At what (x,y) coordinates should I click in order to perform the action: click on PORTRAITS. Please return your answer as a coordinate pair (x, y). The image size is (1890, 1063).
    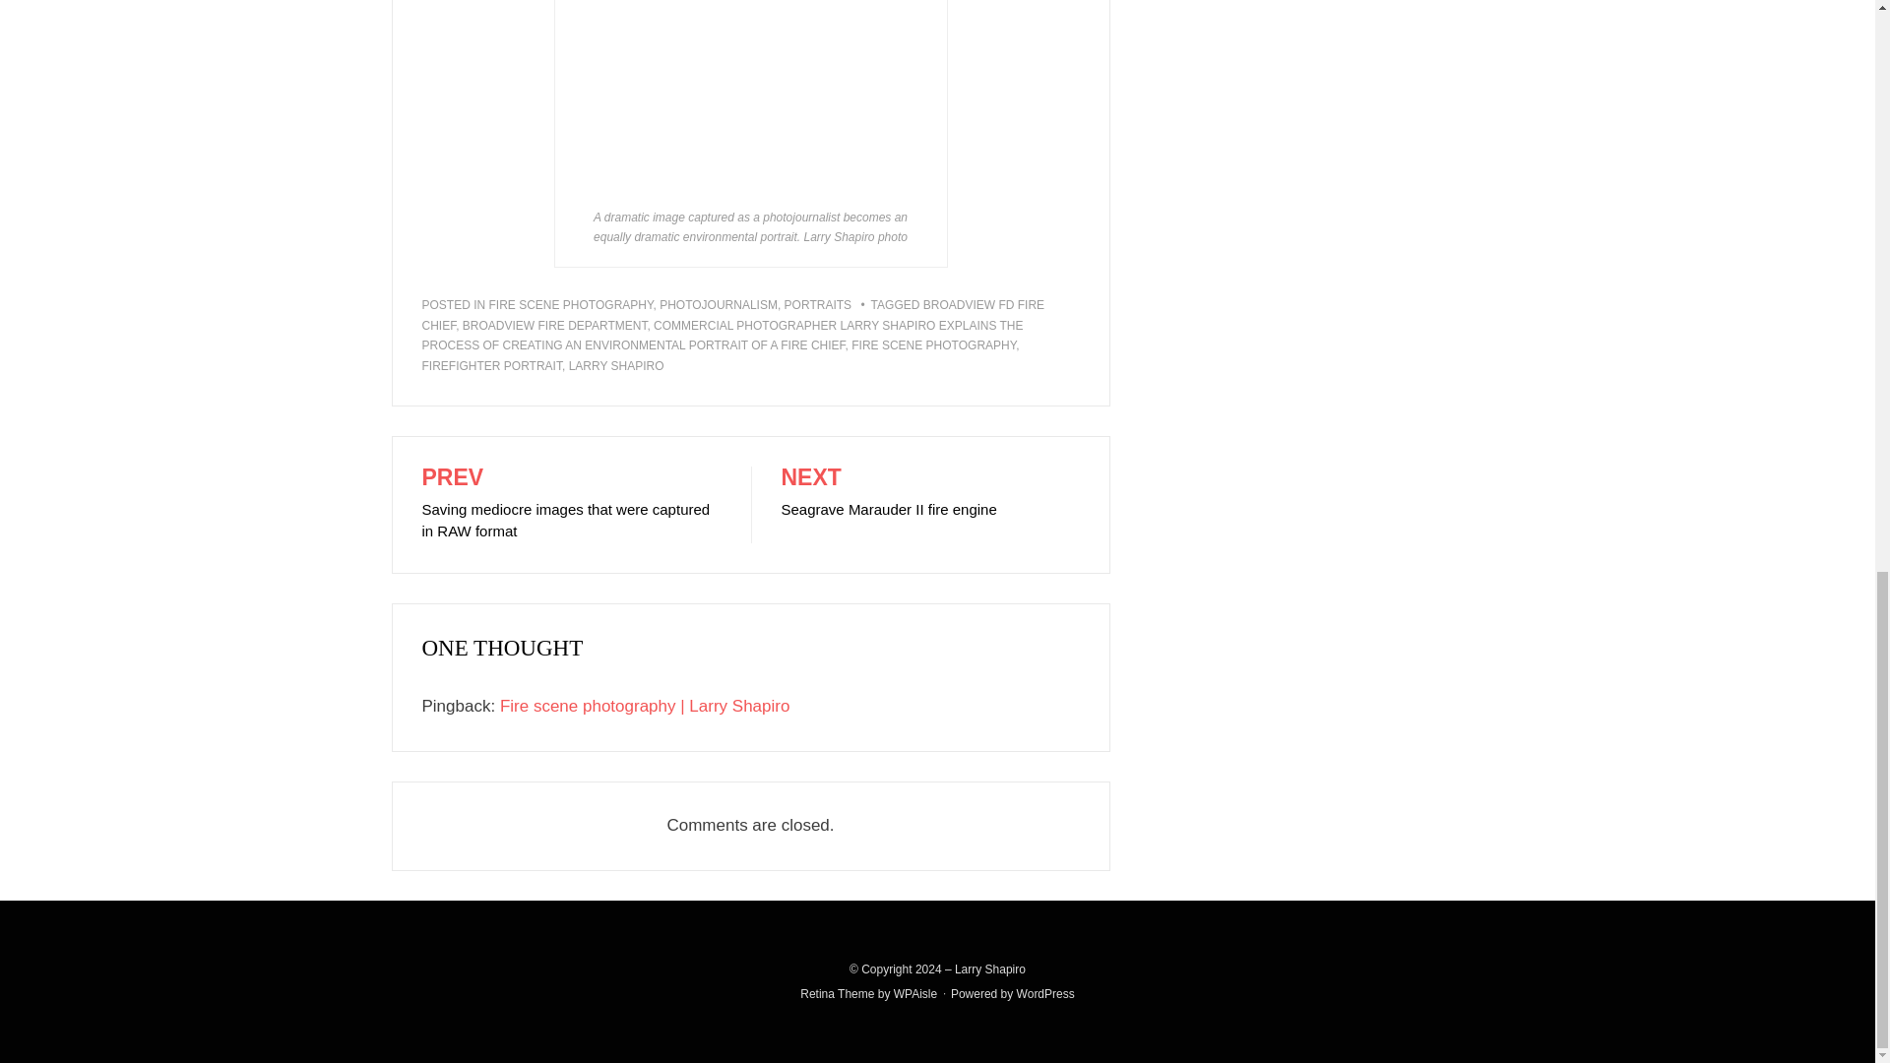
    Looking at the image, I should click on (915, 994).